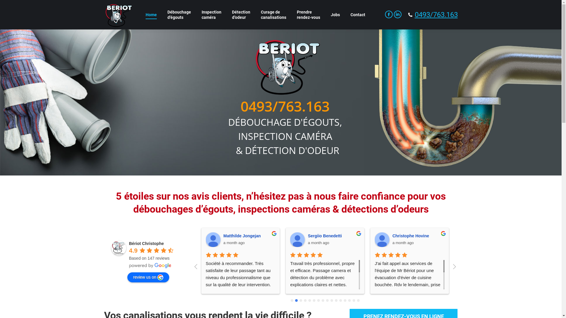 This screenshot has height=318, width=566. I want to click on Jobs, so click(335, 15).